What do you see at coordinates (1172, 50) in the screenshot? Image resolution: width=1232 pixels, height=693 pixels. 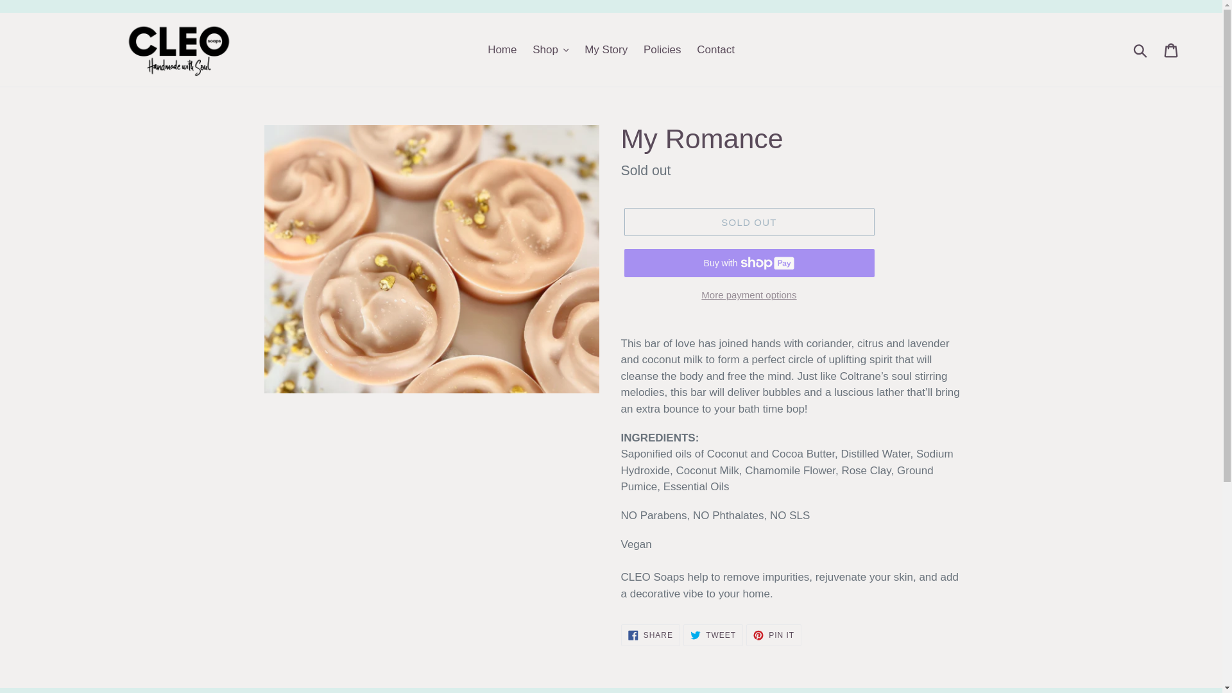 I see `More payment options` at bounding box center [1172, 50].